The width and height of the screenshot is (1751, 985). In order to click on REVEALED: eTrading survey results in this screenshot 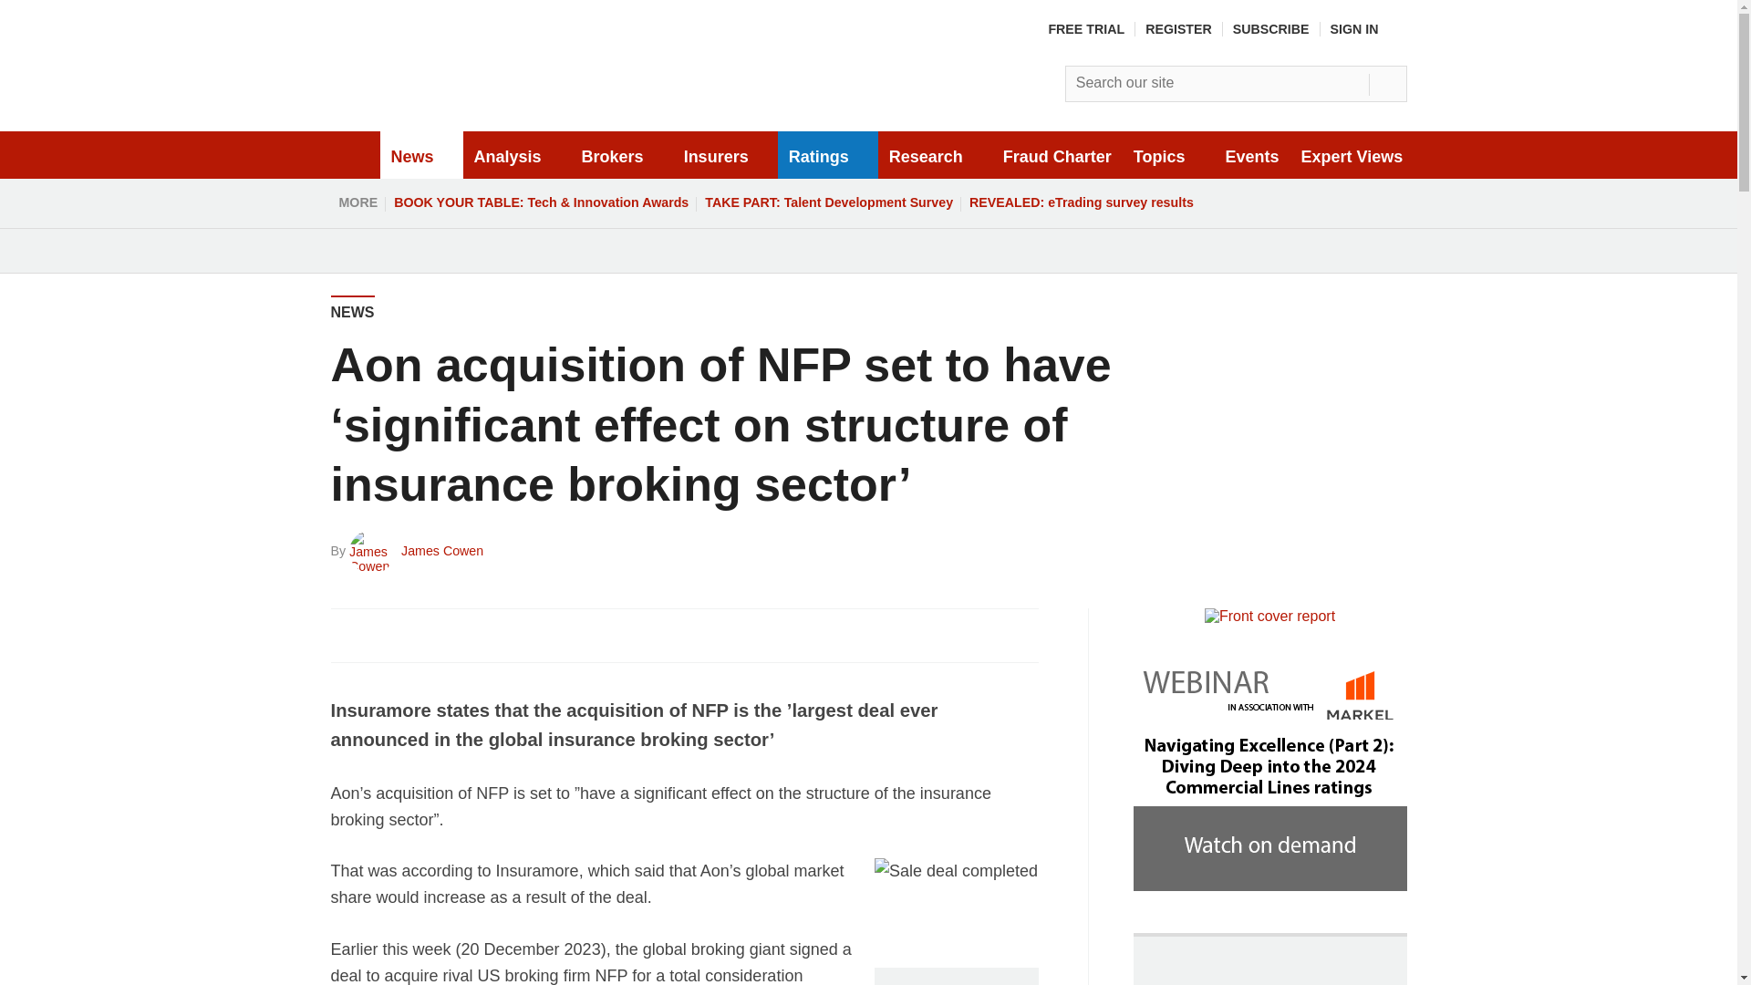, I will do `click(1082, 202)`.